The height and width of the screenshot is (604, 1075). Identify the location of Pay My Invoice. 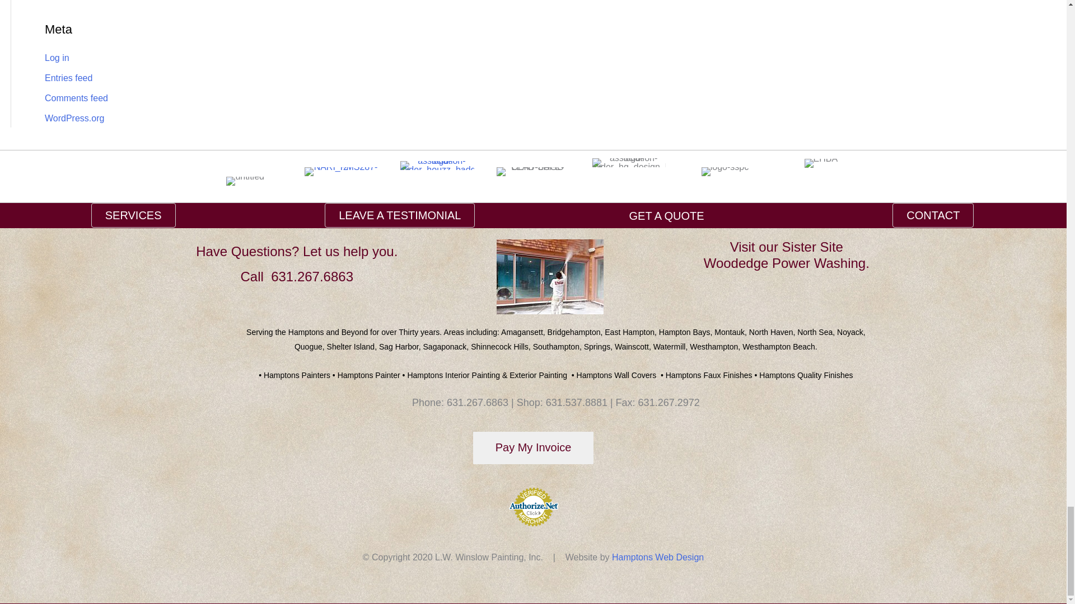
(533, 447).